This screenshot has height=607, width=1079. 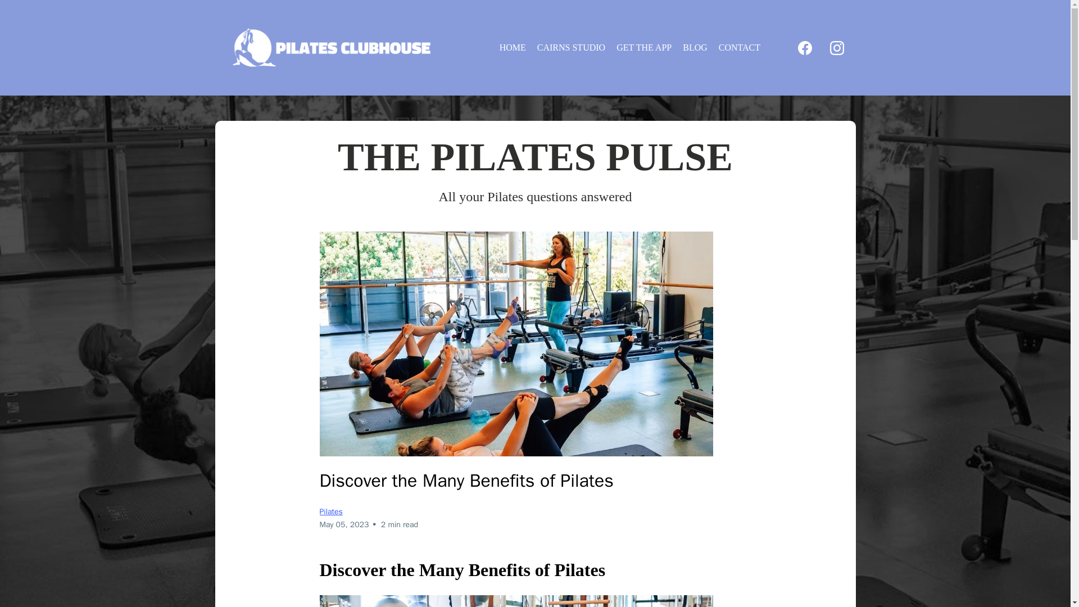 I want to click on HOME, so click(x=513, y=48).